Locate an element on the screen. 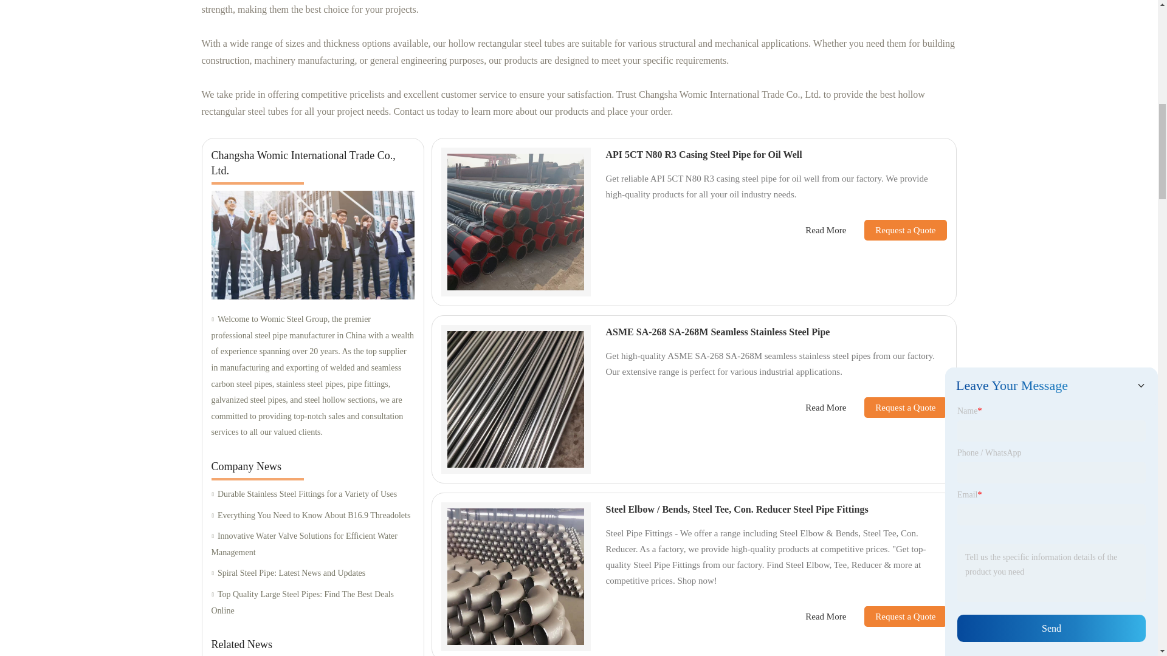  Request a Quote is located at coordinates (896, 616).